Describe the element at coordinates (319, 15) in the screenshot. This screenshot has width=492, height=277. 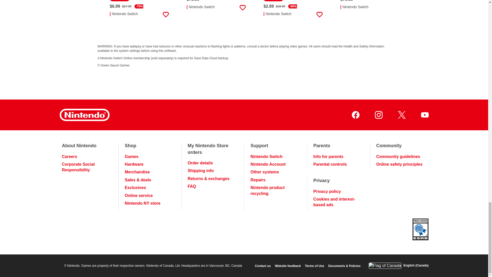
I see `Add to Wish List` at that location.